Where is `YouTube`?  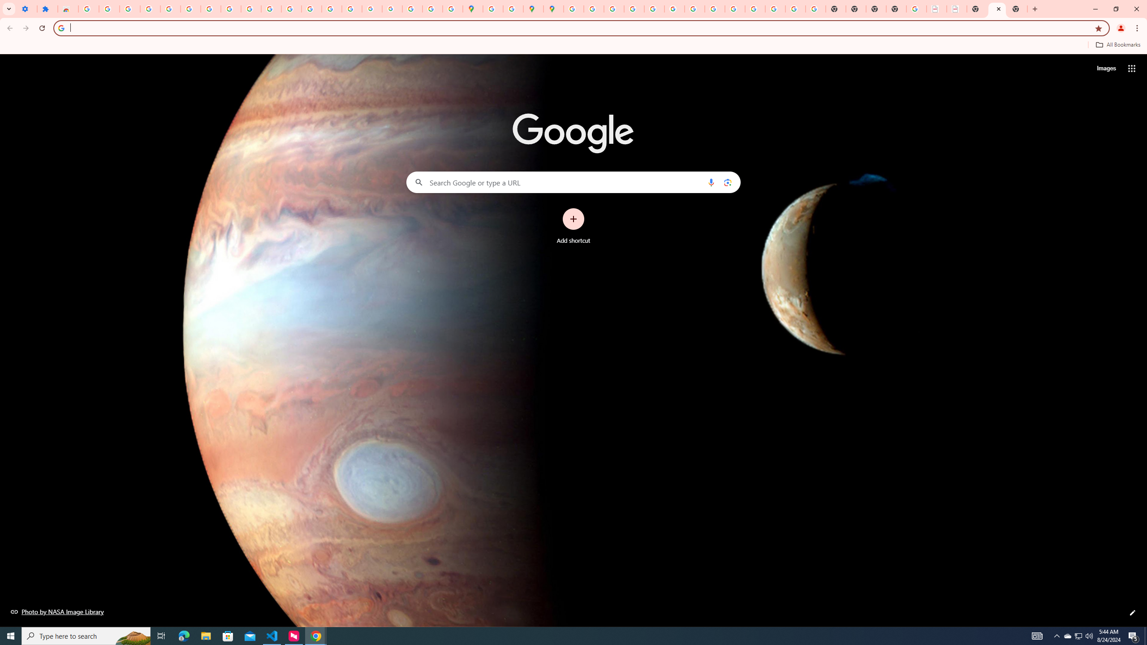 YouTube is located at coordinates (251, 9).